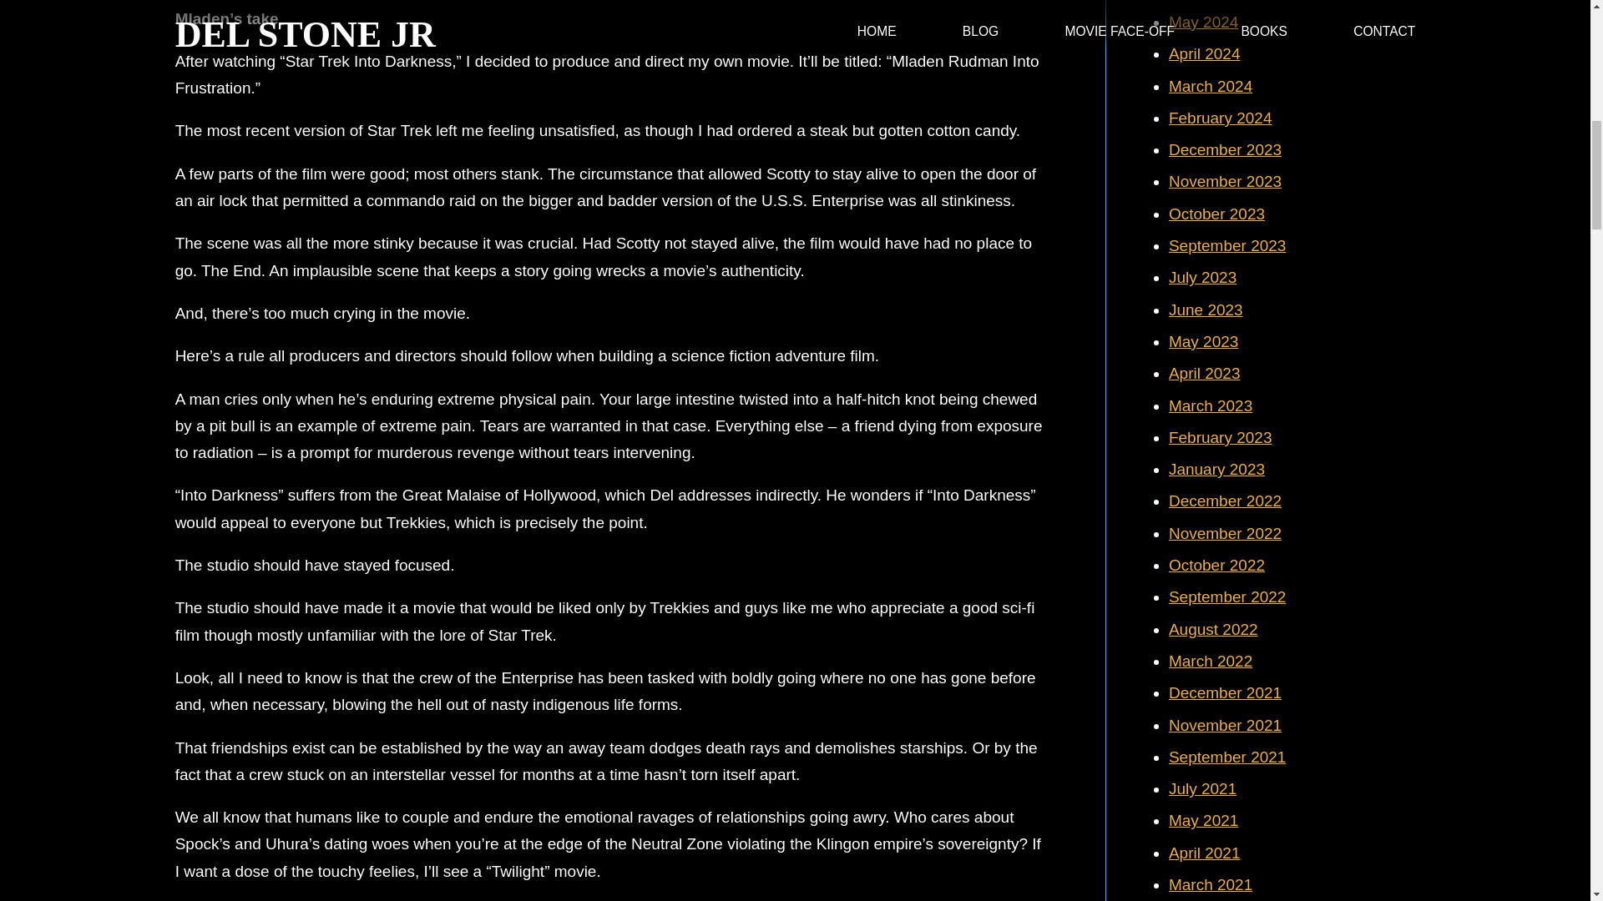  Describe the element at coordinates (1204, 53) in the screenshot. I see `April 2024` at that location.